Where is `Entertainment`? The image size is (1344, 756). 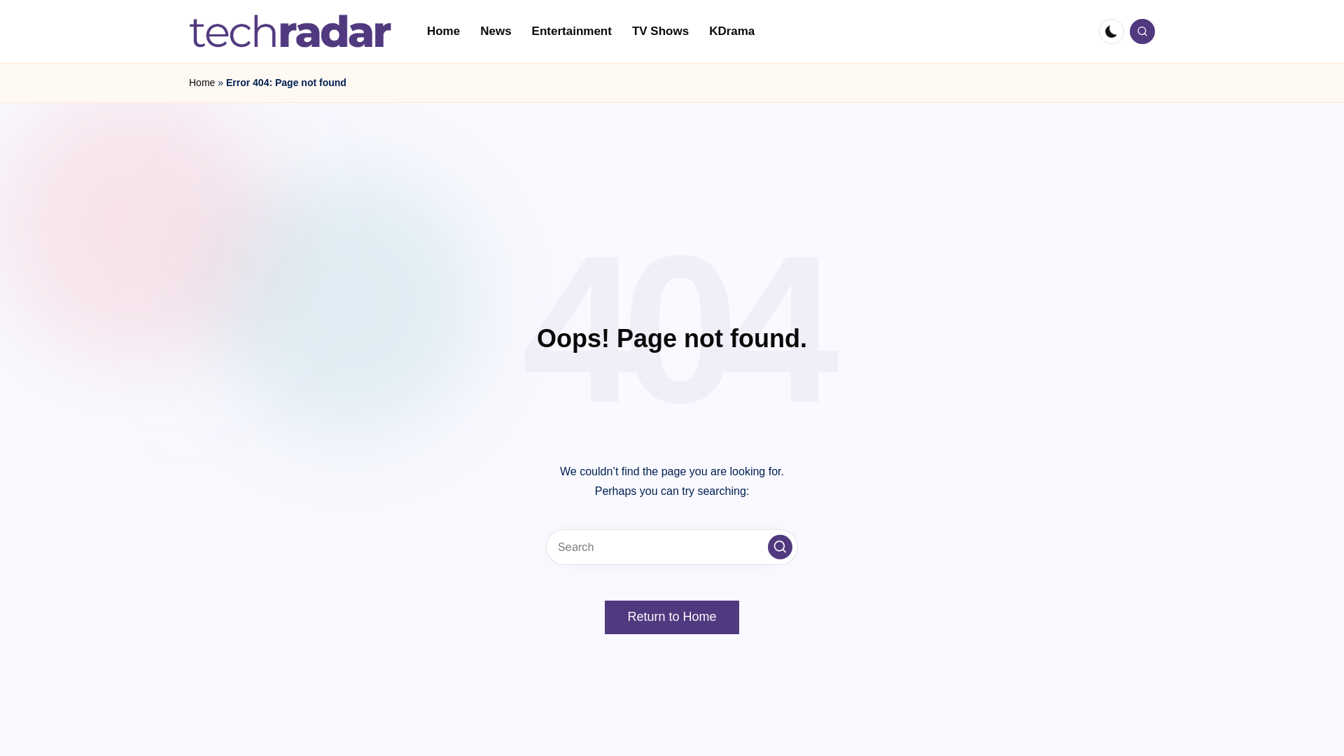 Entertainment is located at coordinates (571, 31).